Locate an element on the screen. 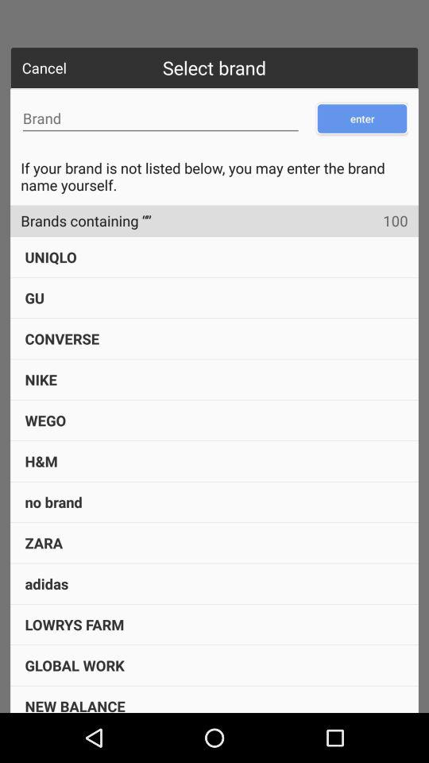 Image resolution: width=429 pixels, height=763 pixels. turn on the item above nike icon is located at coordinates (62, 339).